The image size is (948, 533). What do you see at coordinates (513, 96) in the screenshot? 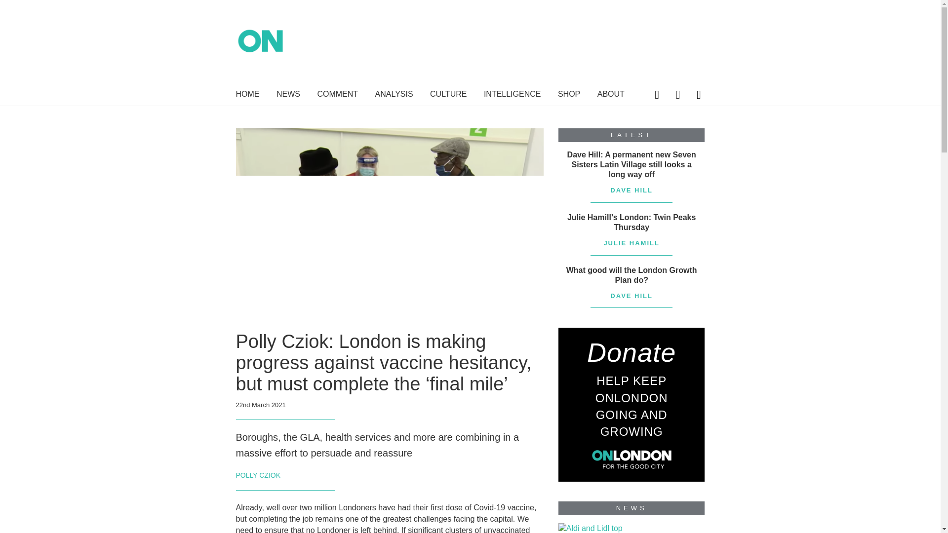
I see `INTELLIGENCE` at bounding box center [513, 96].